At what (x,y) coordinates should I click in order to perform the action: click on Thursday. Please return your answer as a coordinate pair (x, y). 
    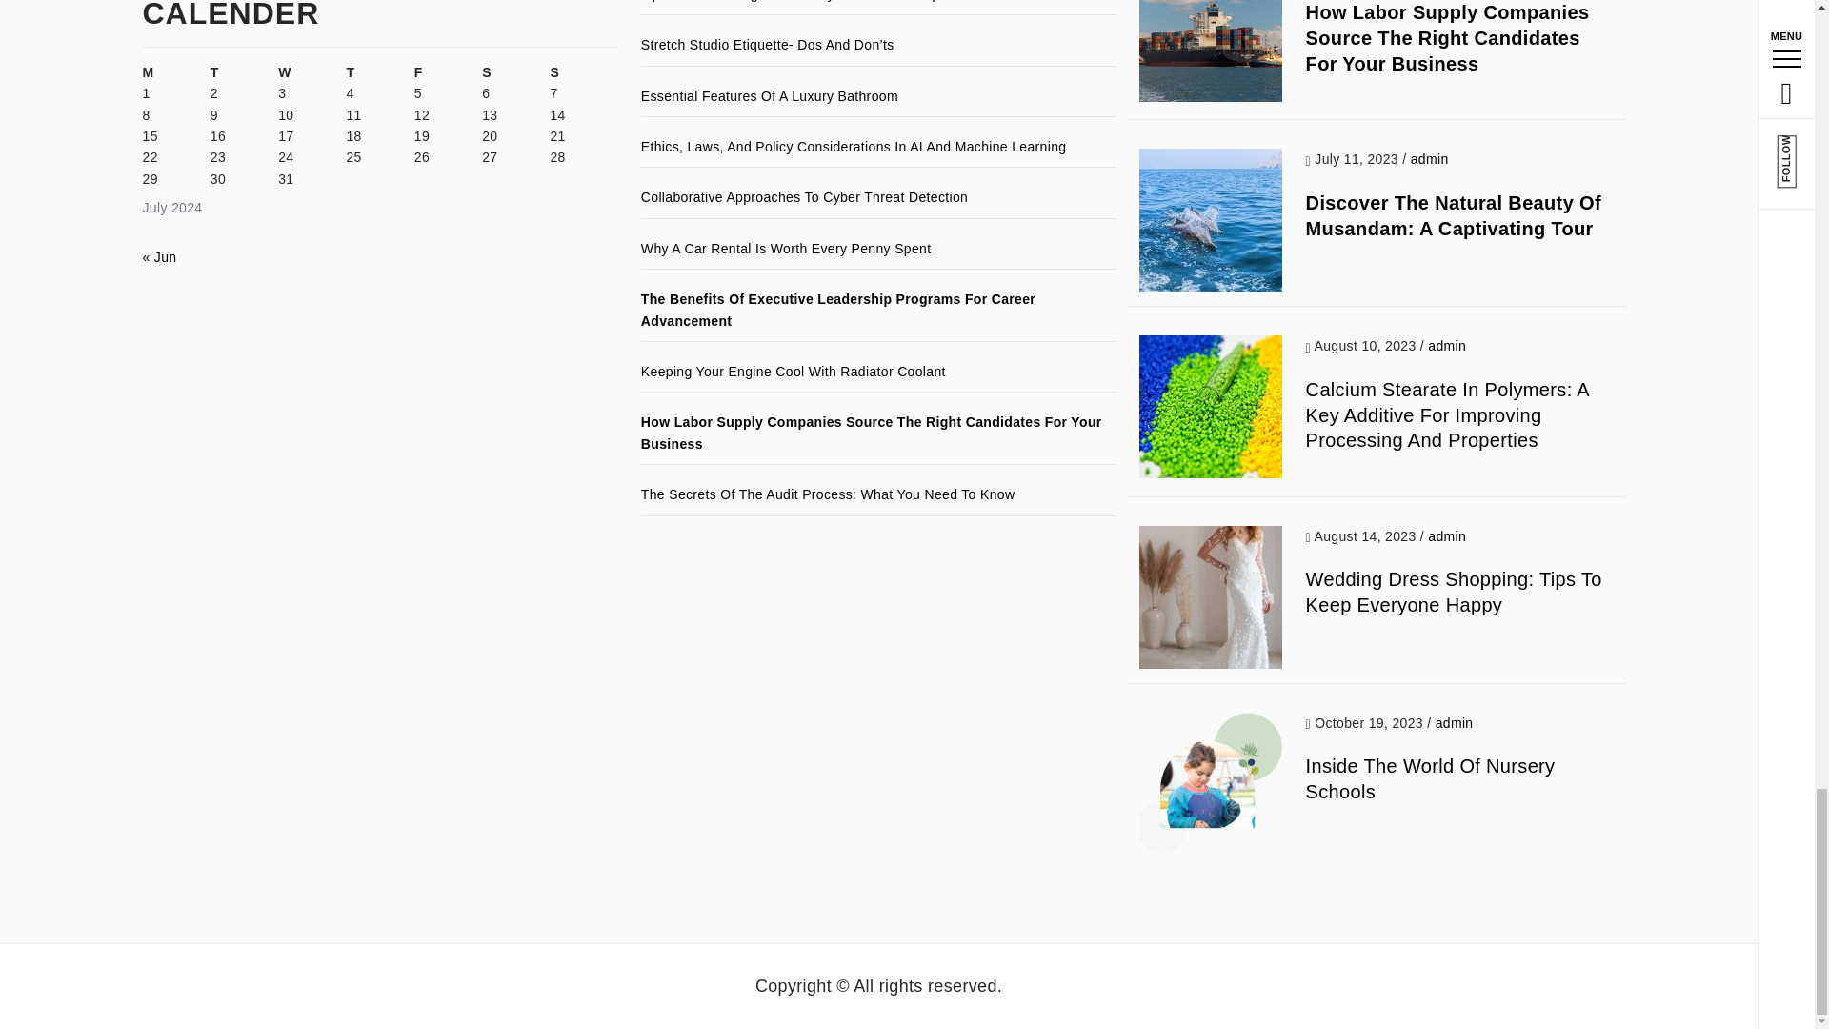
    Looking at the image, I should click on (379, 72).